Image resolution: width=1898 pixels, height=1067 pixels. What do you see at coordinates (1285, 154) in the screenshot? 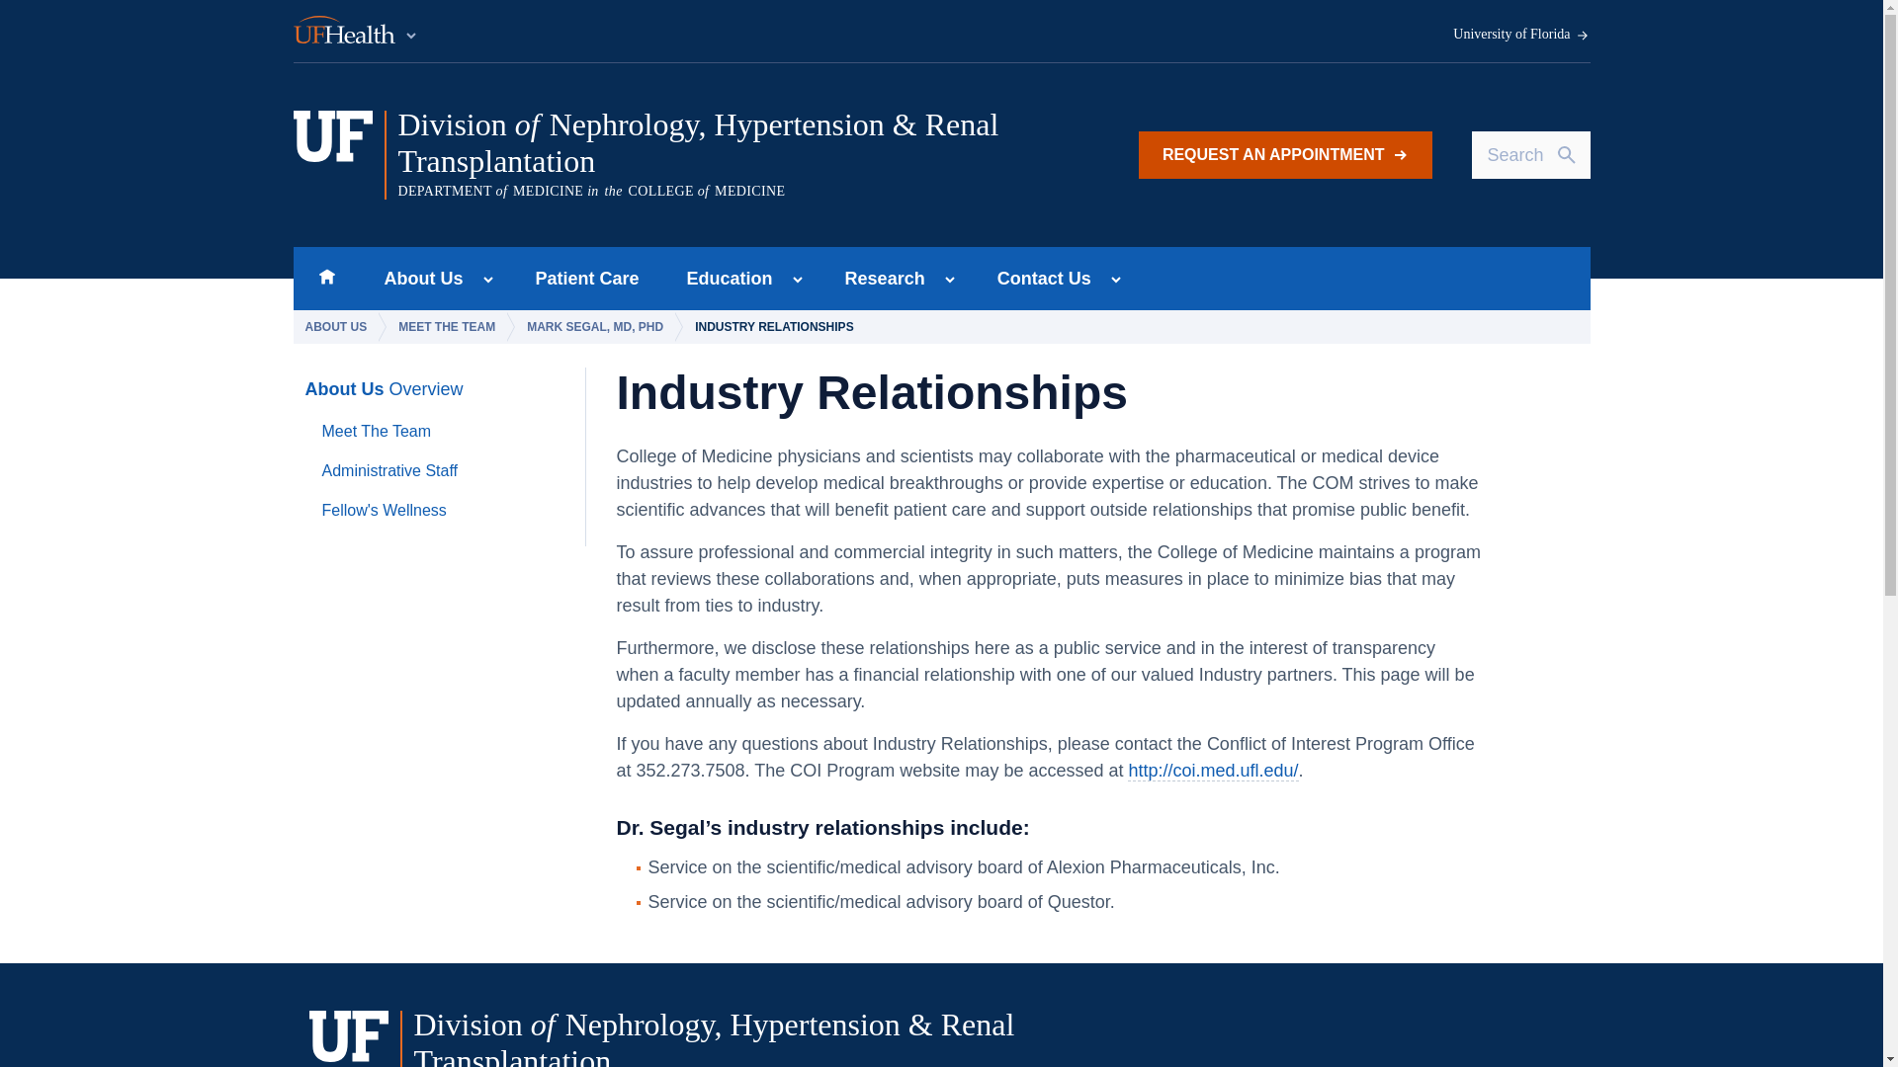
I see `REQUEST AN APPOINTMENT` at bounding box center [1285, 154].